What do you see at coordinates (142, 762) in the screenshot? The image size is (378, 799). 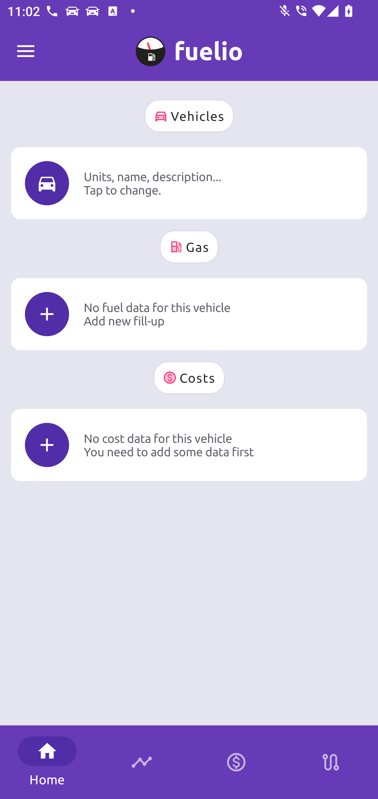 I see `Timeline` at bounding box center [142, 762].